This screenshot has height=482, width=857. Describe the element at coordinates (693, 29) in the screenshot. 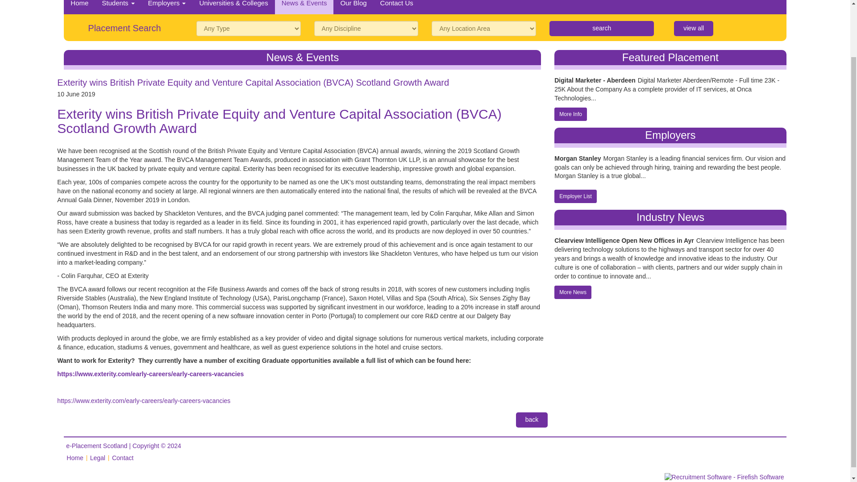

I see `See all` at that location.